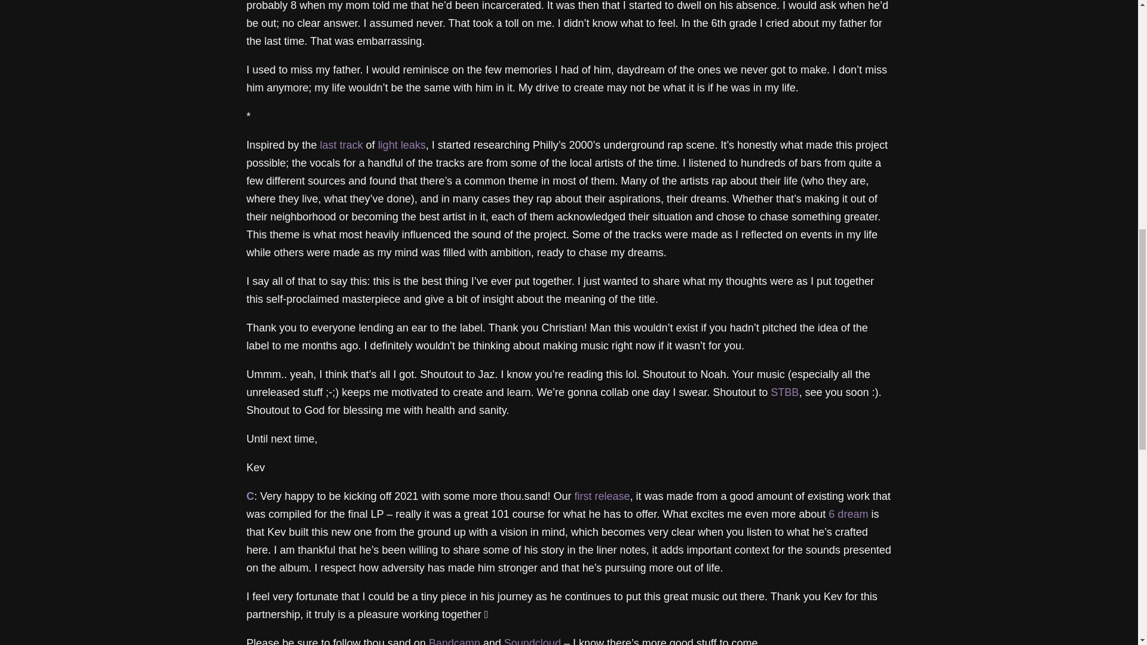  I want to click on last track , so click(343, 145).